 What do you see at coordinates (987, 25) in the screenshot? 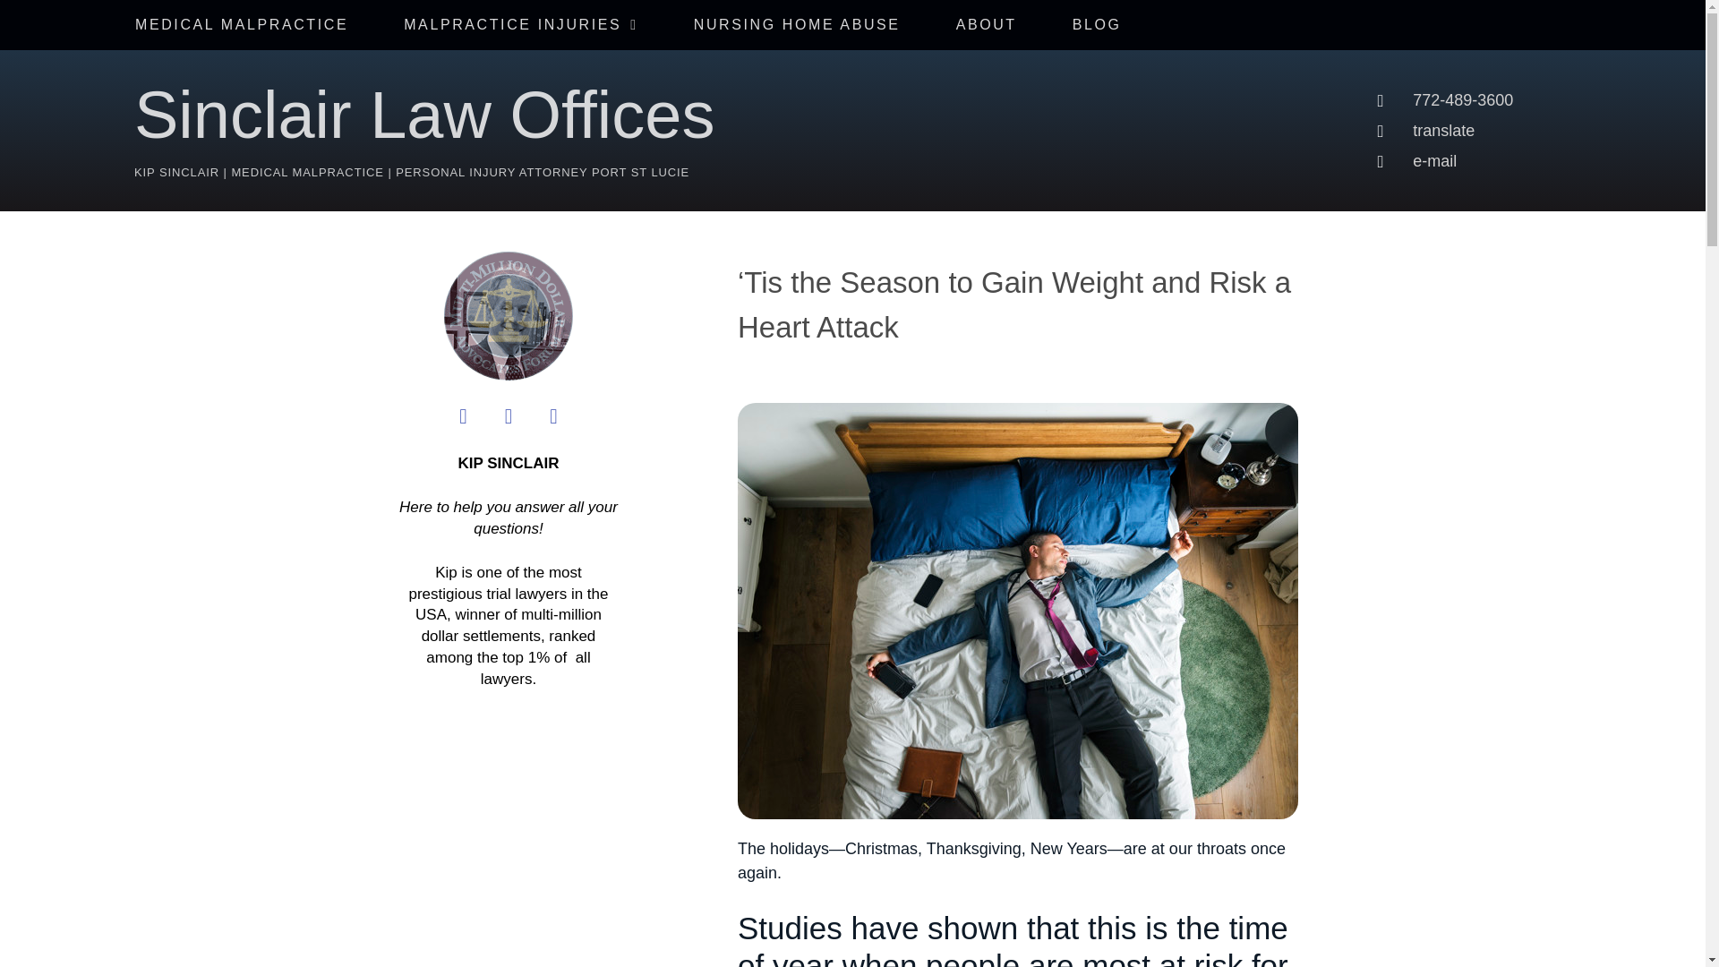
I see `ABOUT` at bounding box center [987, 25].